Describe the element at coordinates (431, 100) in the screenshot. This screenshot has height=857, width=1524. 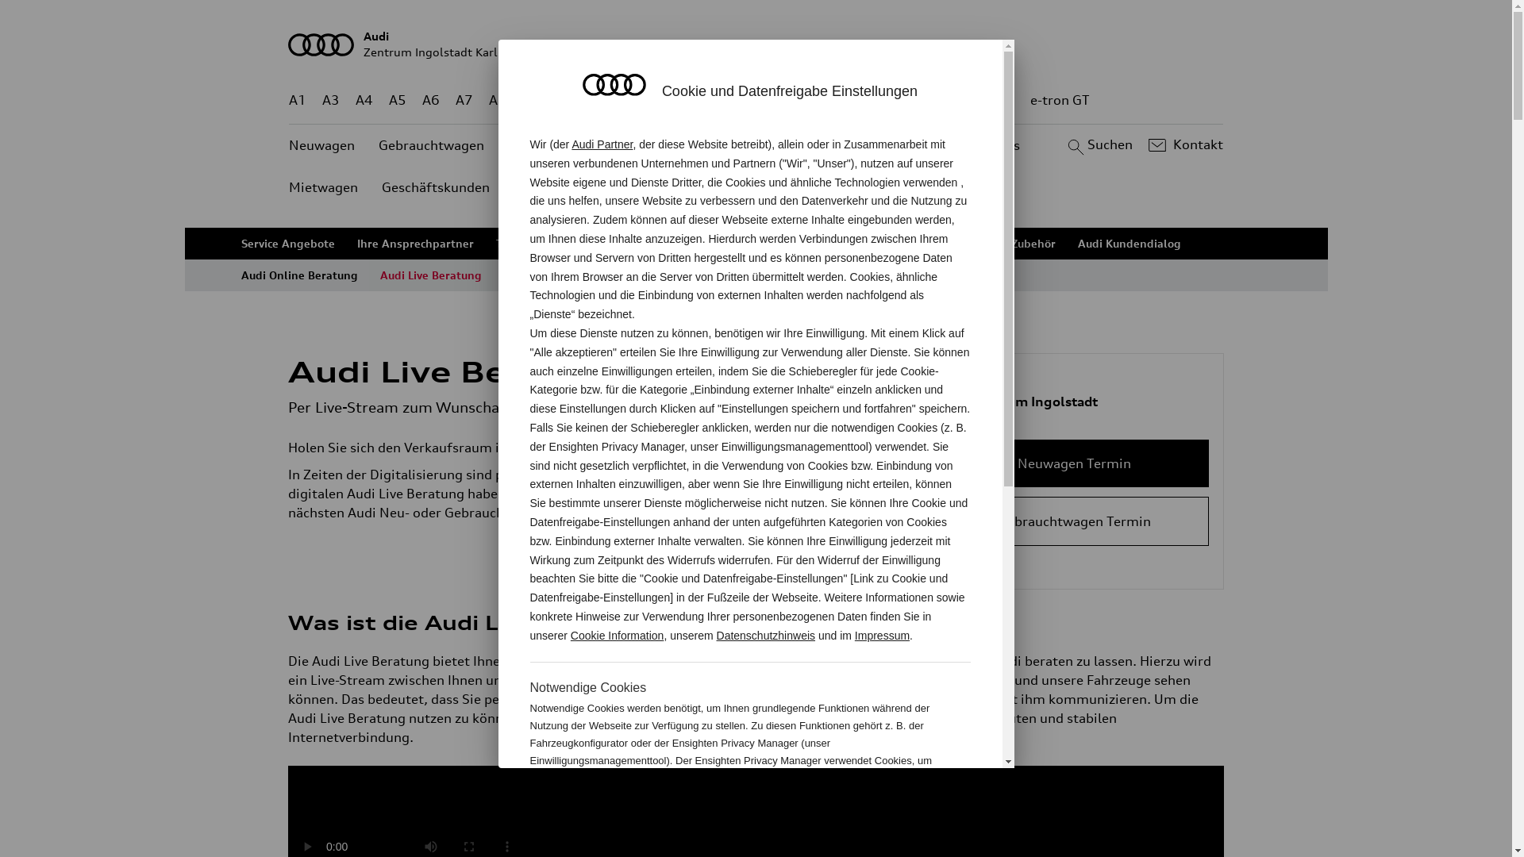
I see `A6` at that location.